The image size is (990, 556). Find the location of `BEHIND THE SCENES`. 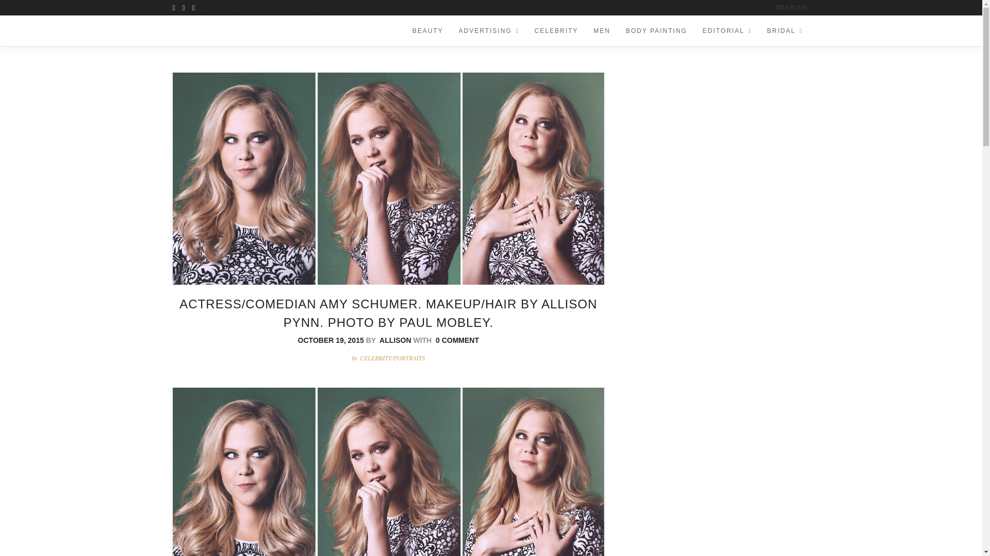

BEHIND THE SCENES is located at coordinates (254, 7).